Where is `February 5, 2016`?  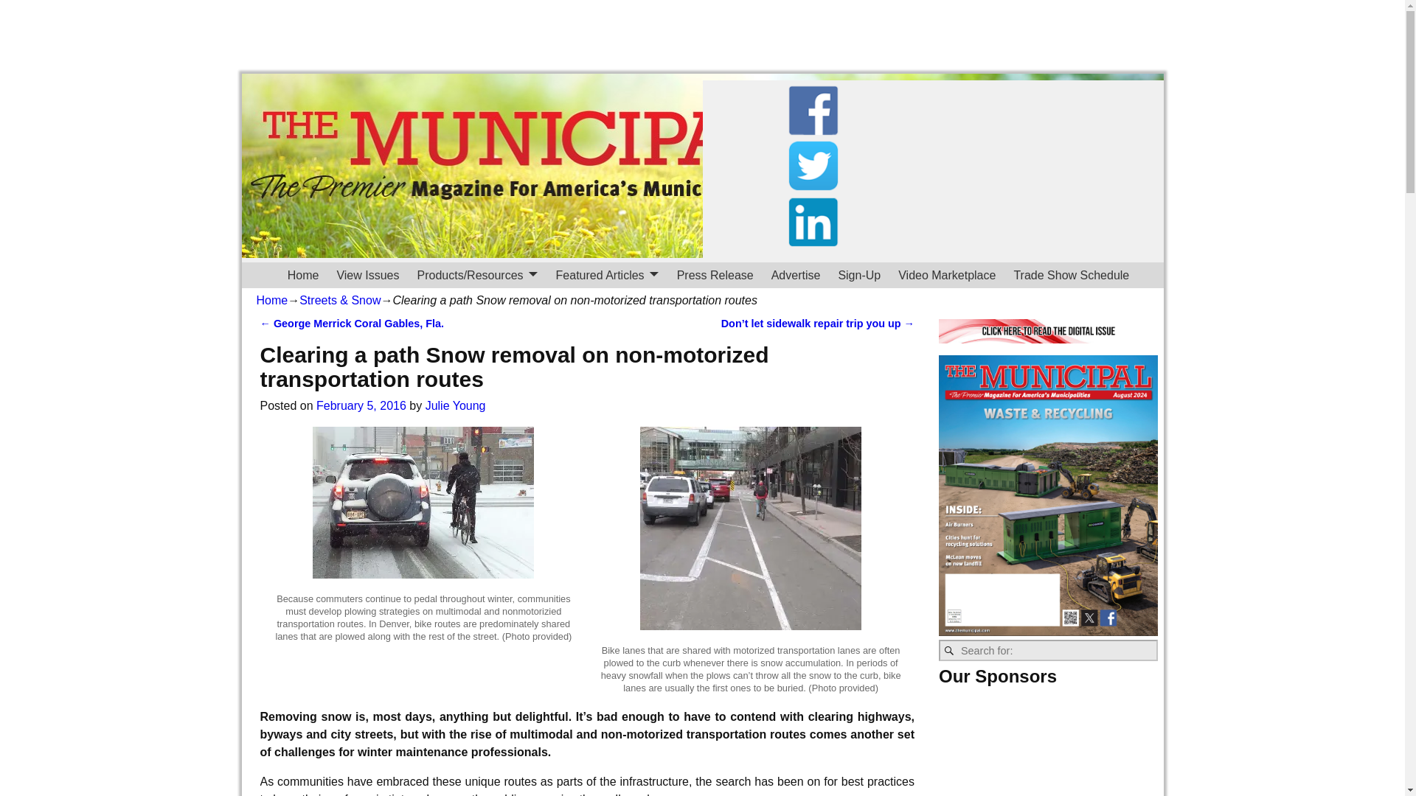
February 5, 2016 is located at coordinates (361, 405).